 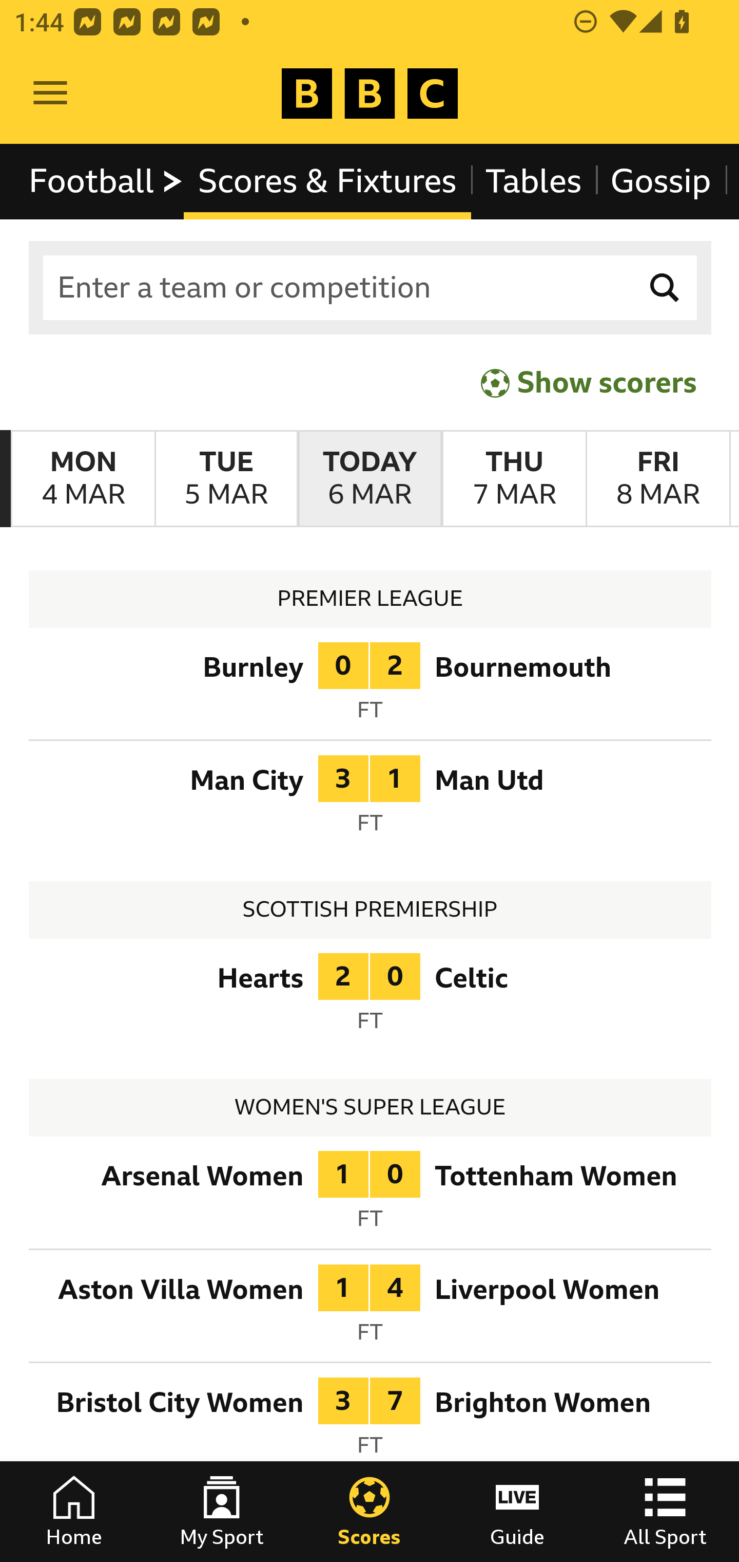 I want to click on Football , so click(x=107, y=181).